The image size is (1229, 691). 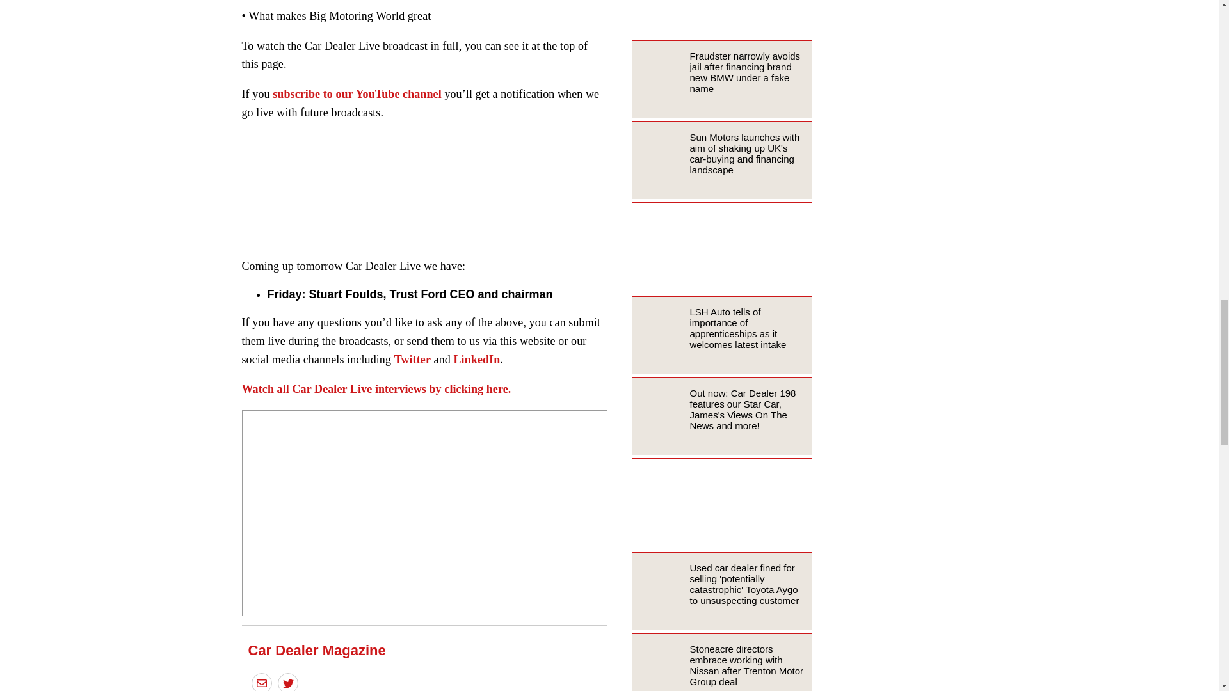 What do you see at coordinates (476, 360) in the screenshot?
I see `LinkedIn` at bounding box center [476, 360].